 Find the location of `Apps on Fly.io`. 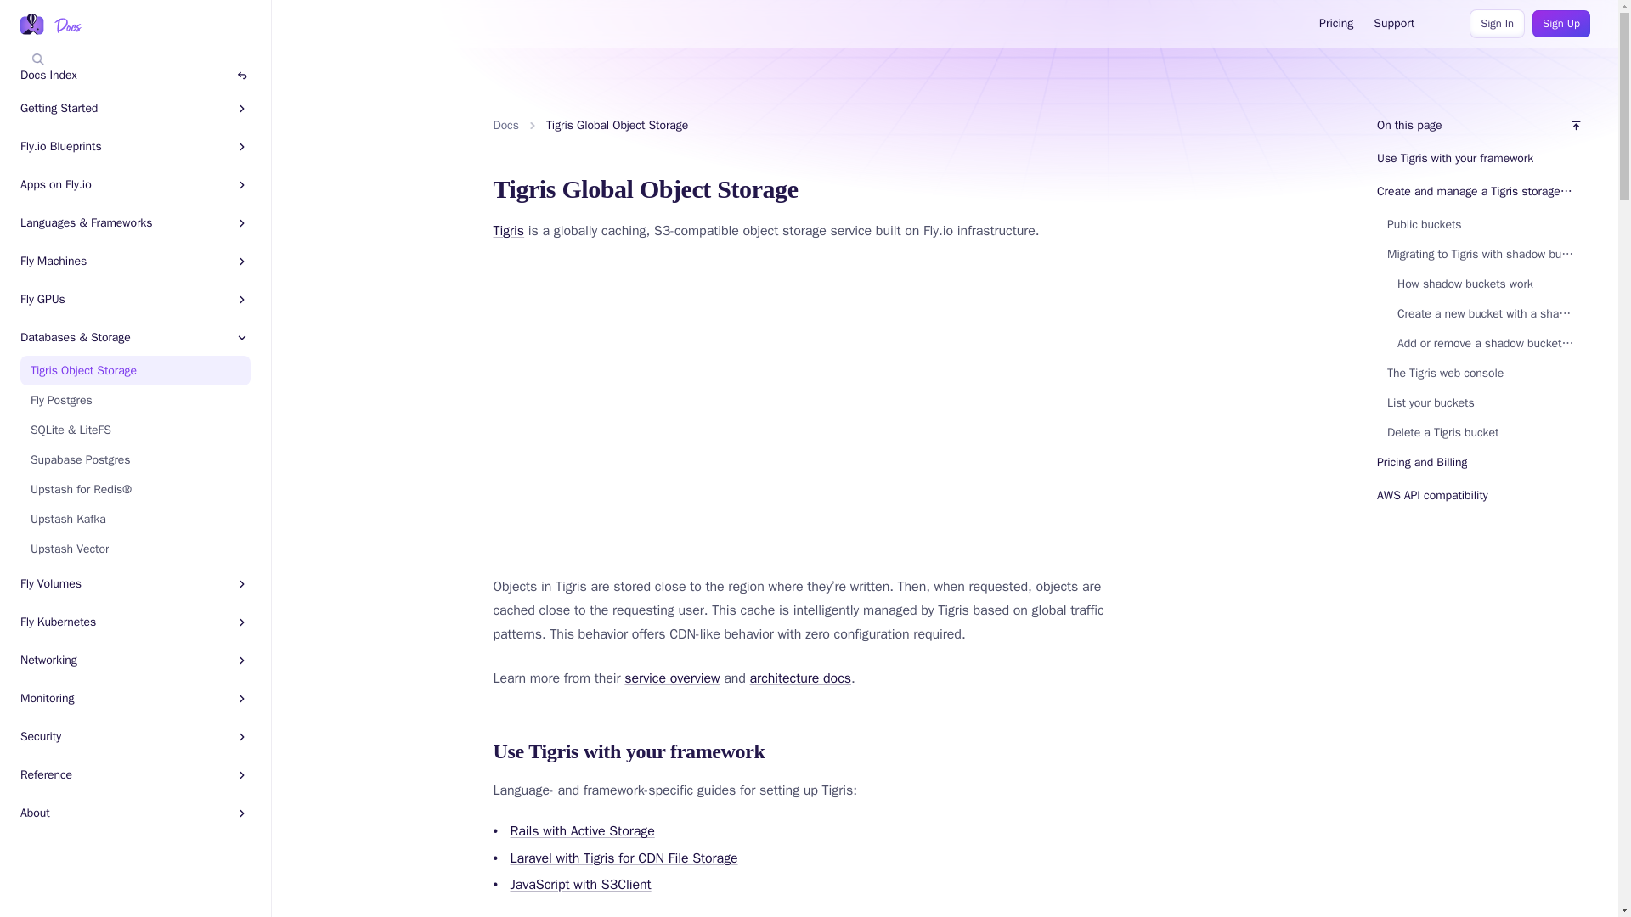

Apps on Fly.io is located at coordinates (55, 184).